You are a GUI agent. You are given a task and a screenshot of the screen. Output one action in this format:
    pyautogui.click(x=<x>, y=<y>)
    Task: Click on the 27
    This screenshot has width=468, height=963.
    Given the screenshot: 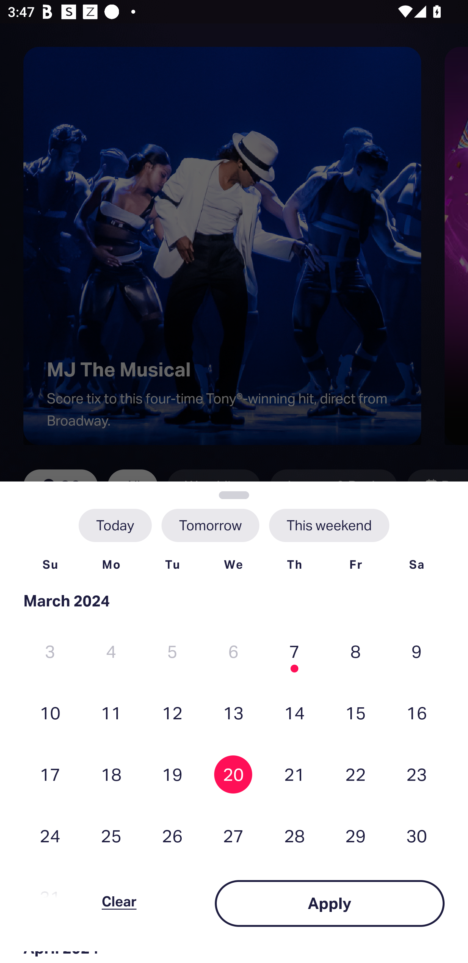 What is the action you would take?
    pyautogui.click(x=233, y=836)
    